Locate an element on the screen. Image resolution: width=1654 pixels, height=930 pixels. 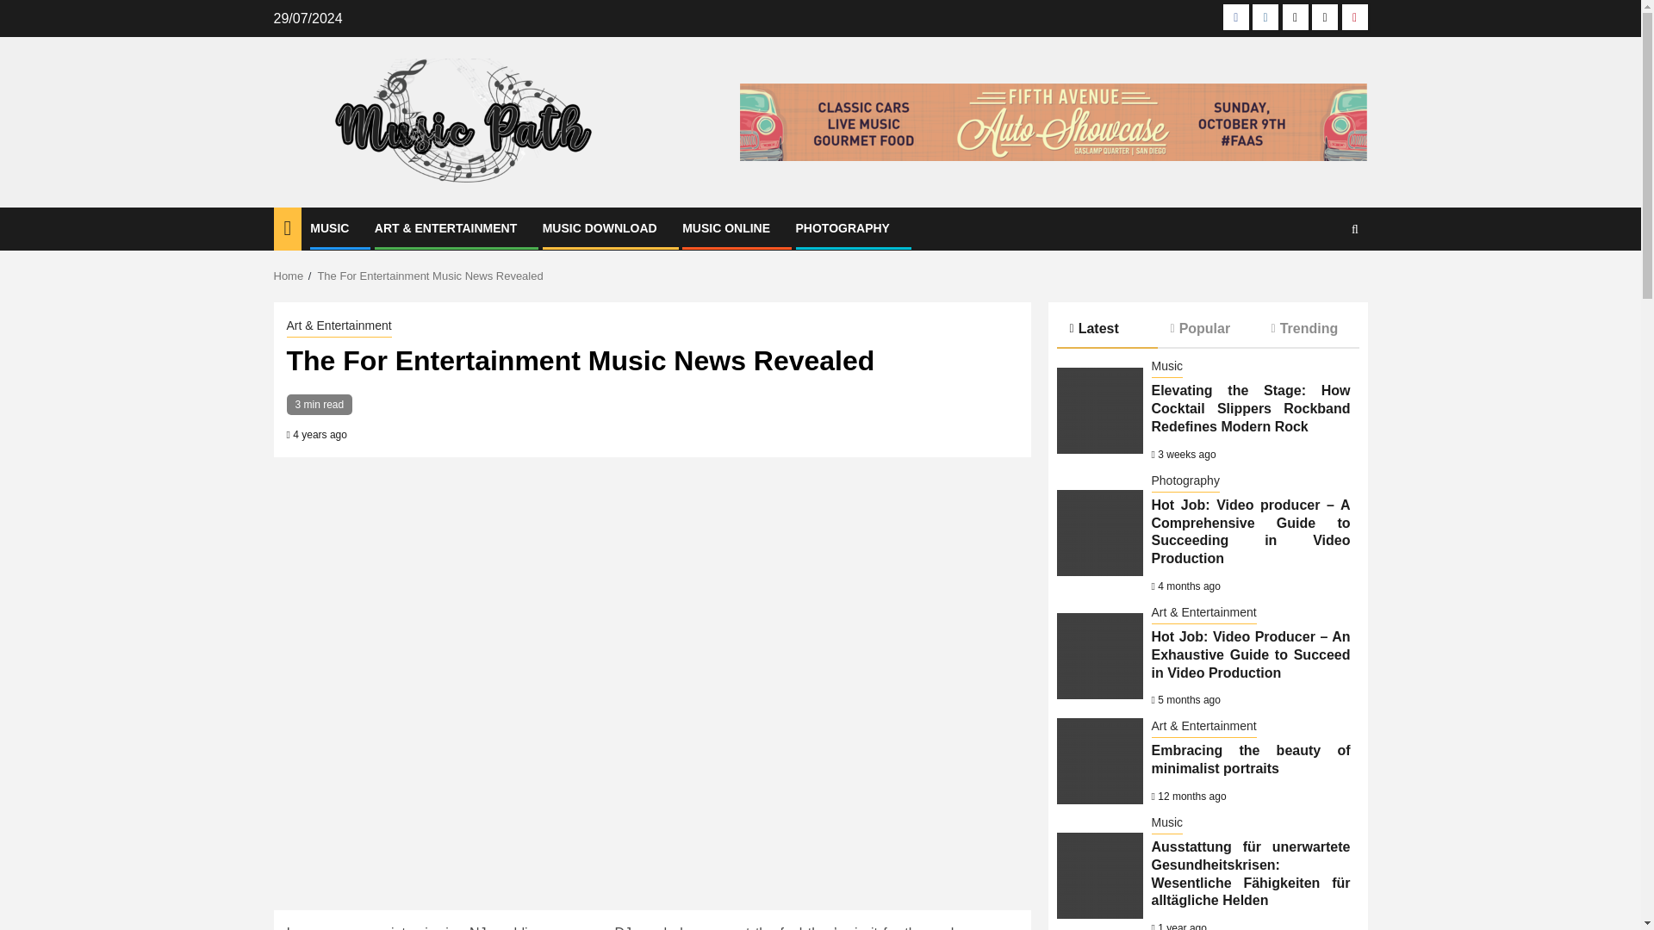
Instagram is located at coordinates (1265, 17).